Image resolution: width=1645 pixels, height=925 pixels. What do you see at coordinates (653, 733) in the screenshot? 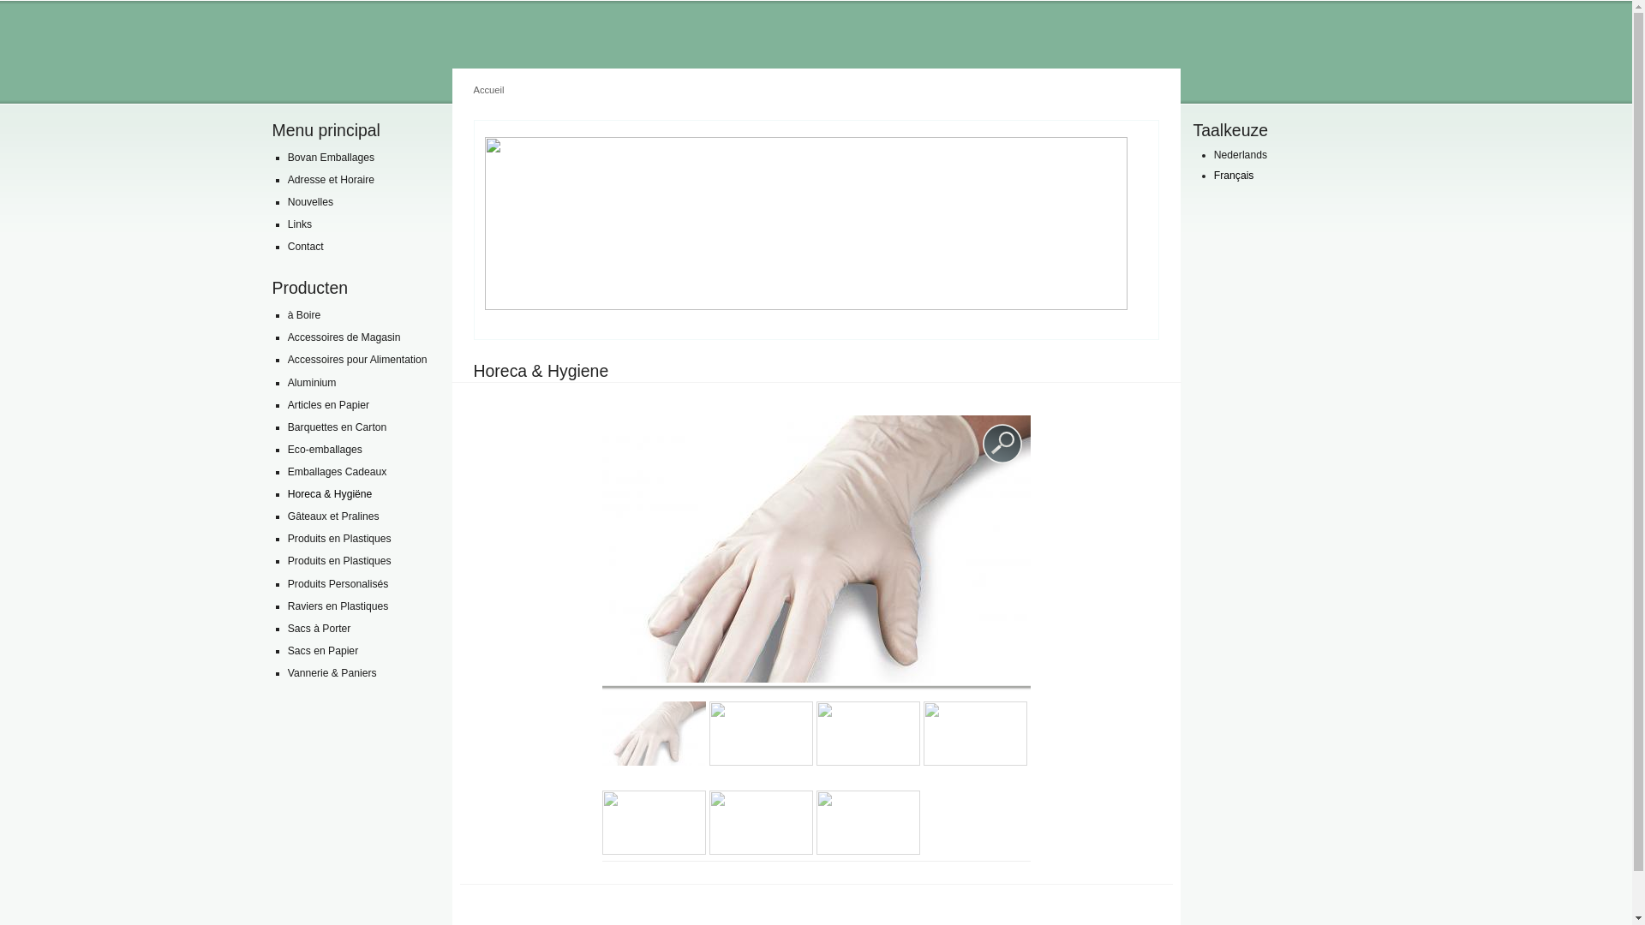
I see `gants` at bounding box center [653, 733].